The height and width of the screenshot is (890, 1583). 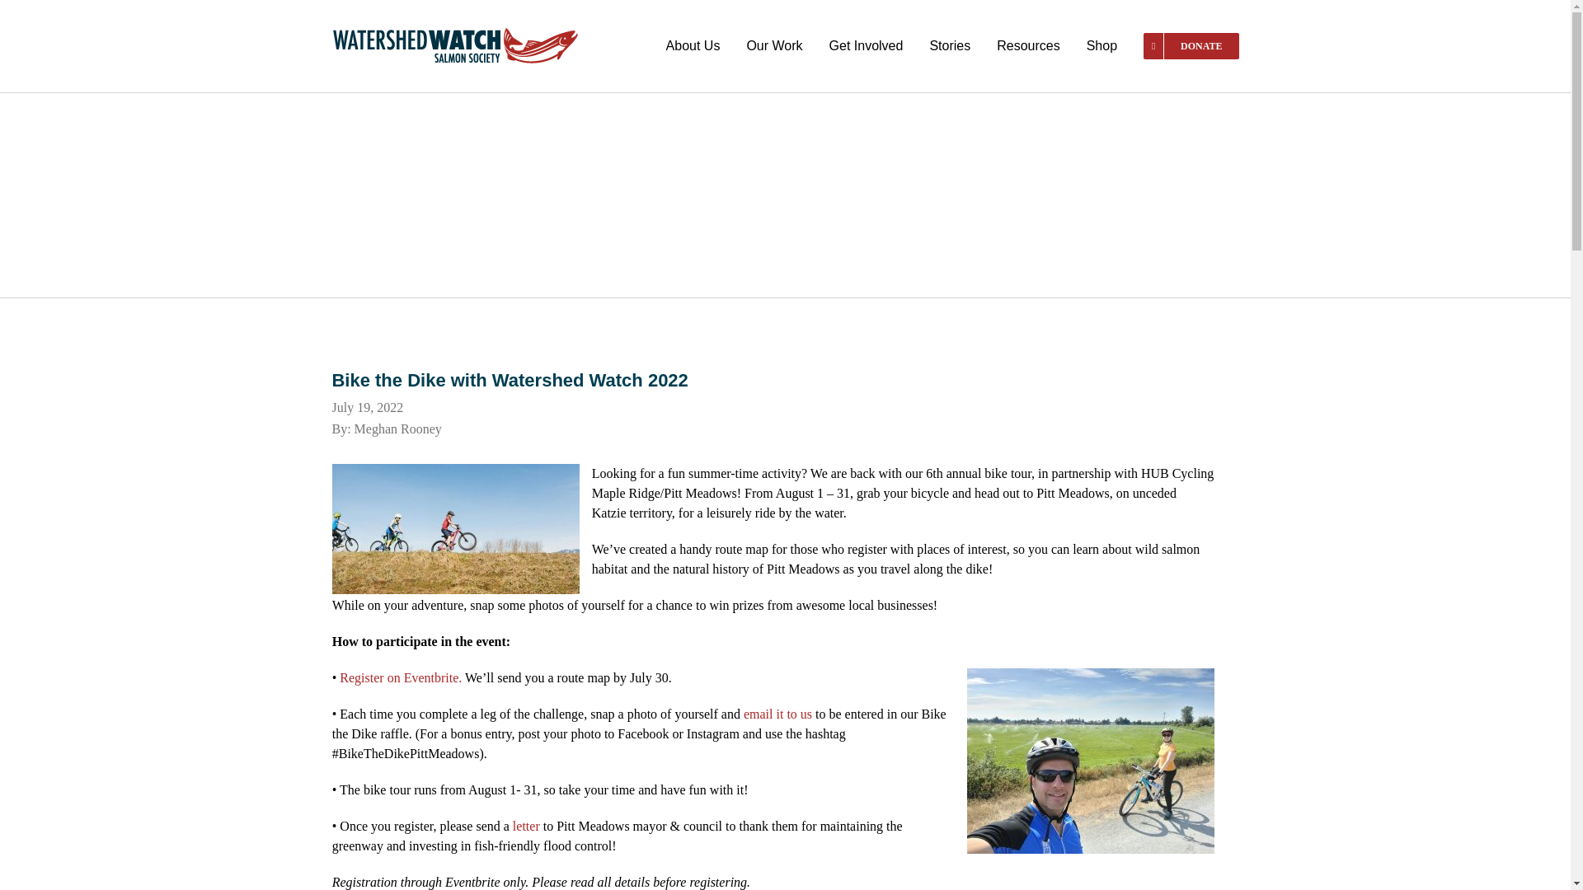 I want to click on Register on Eventbrite., so click(x=401, y=677).